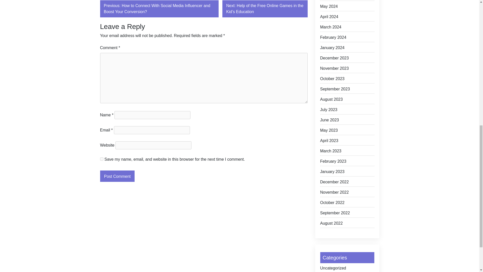 This screenshot has height=272, width=483. What do you see at coordinates (347, 59) in the screenshot?
I see `December 2023` at bounding box center [347, 59].